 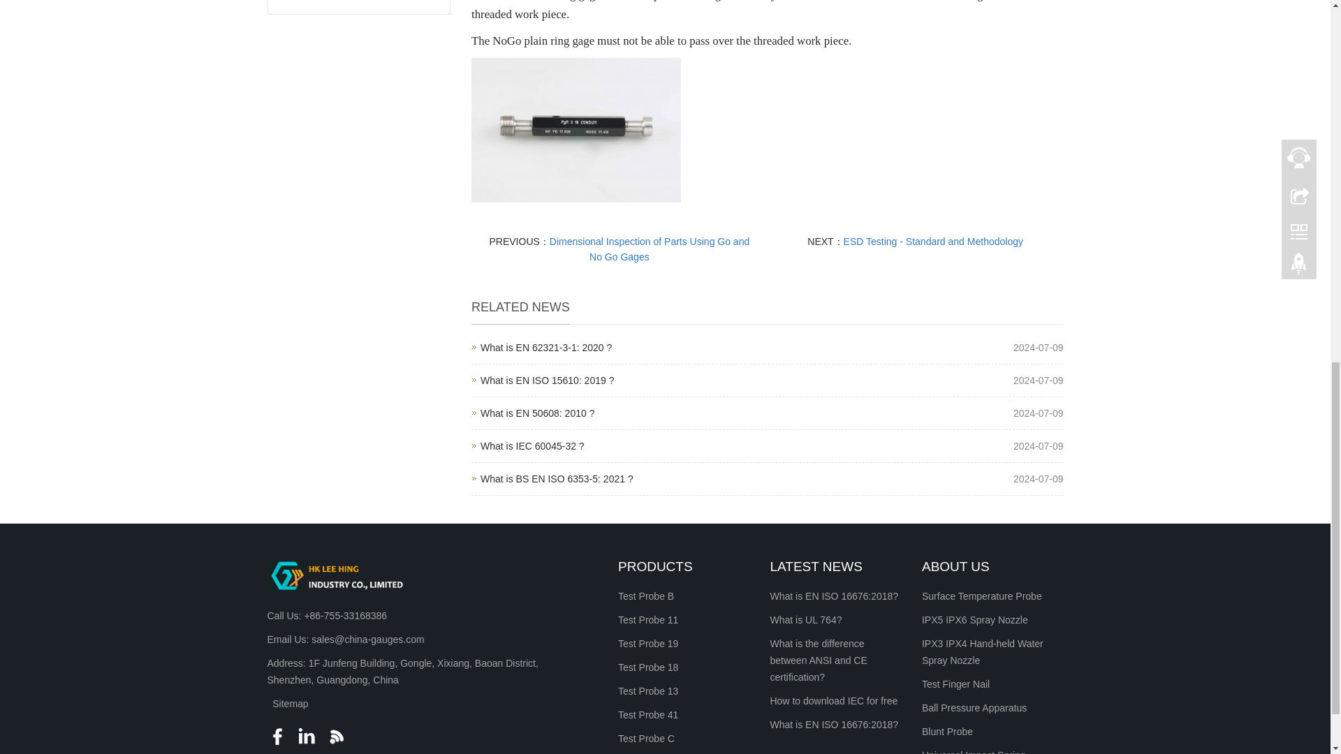 I want to click on DIN 40431, so click(x=650, y=249).